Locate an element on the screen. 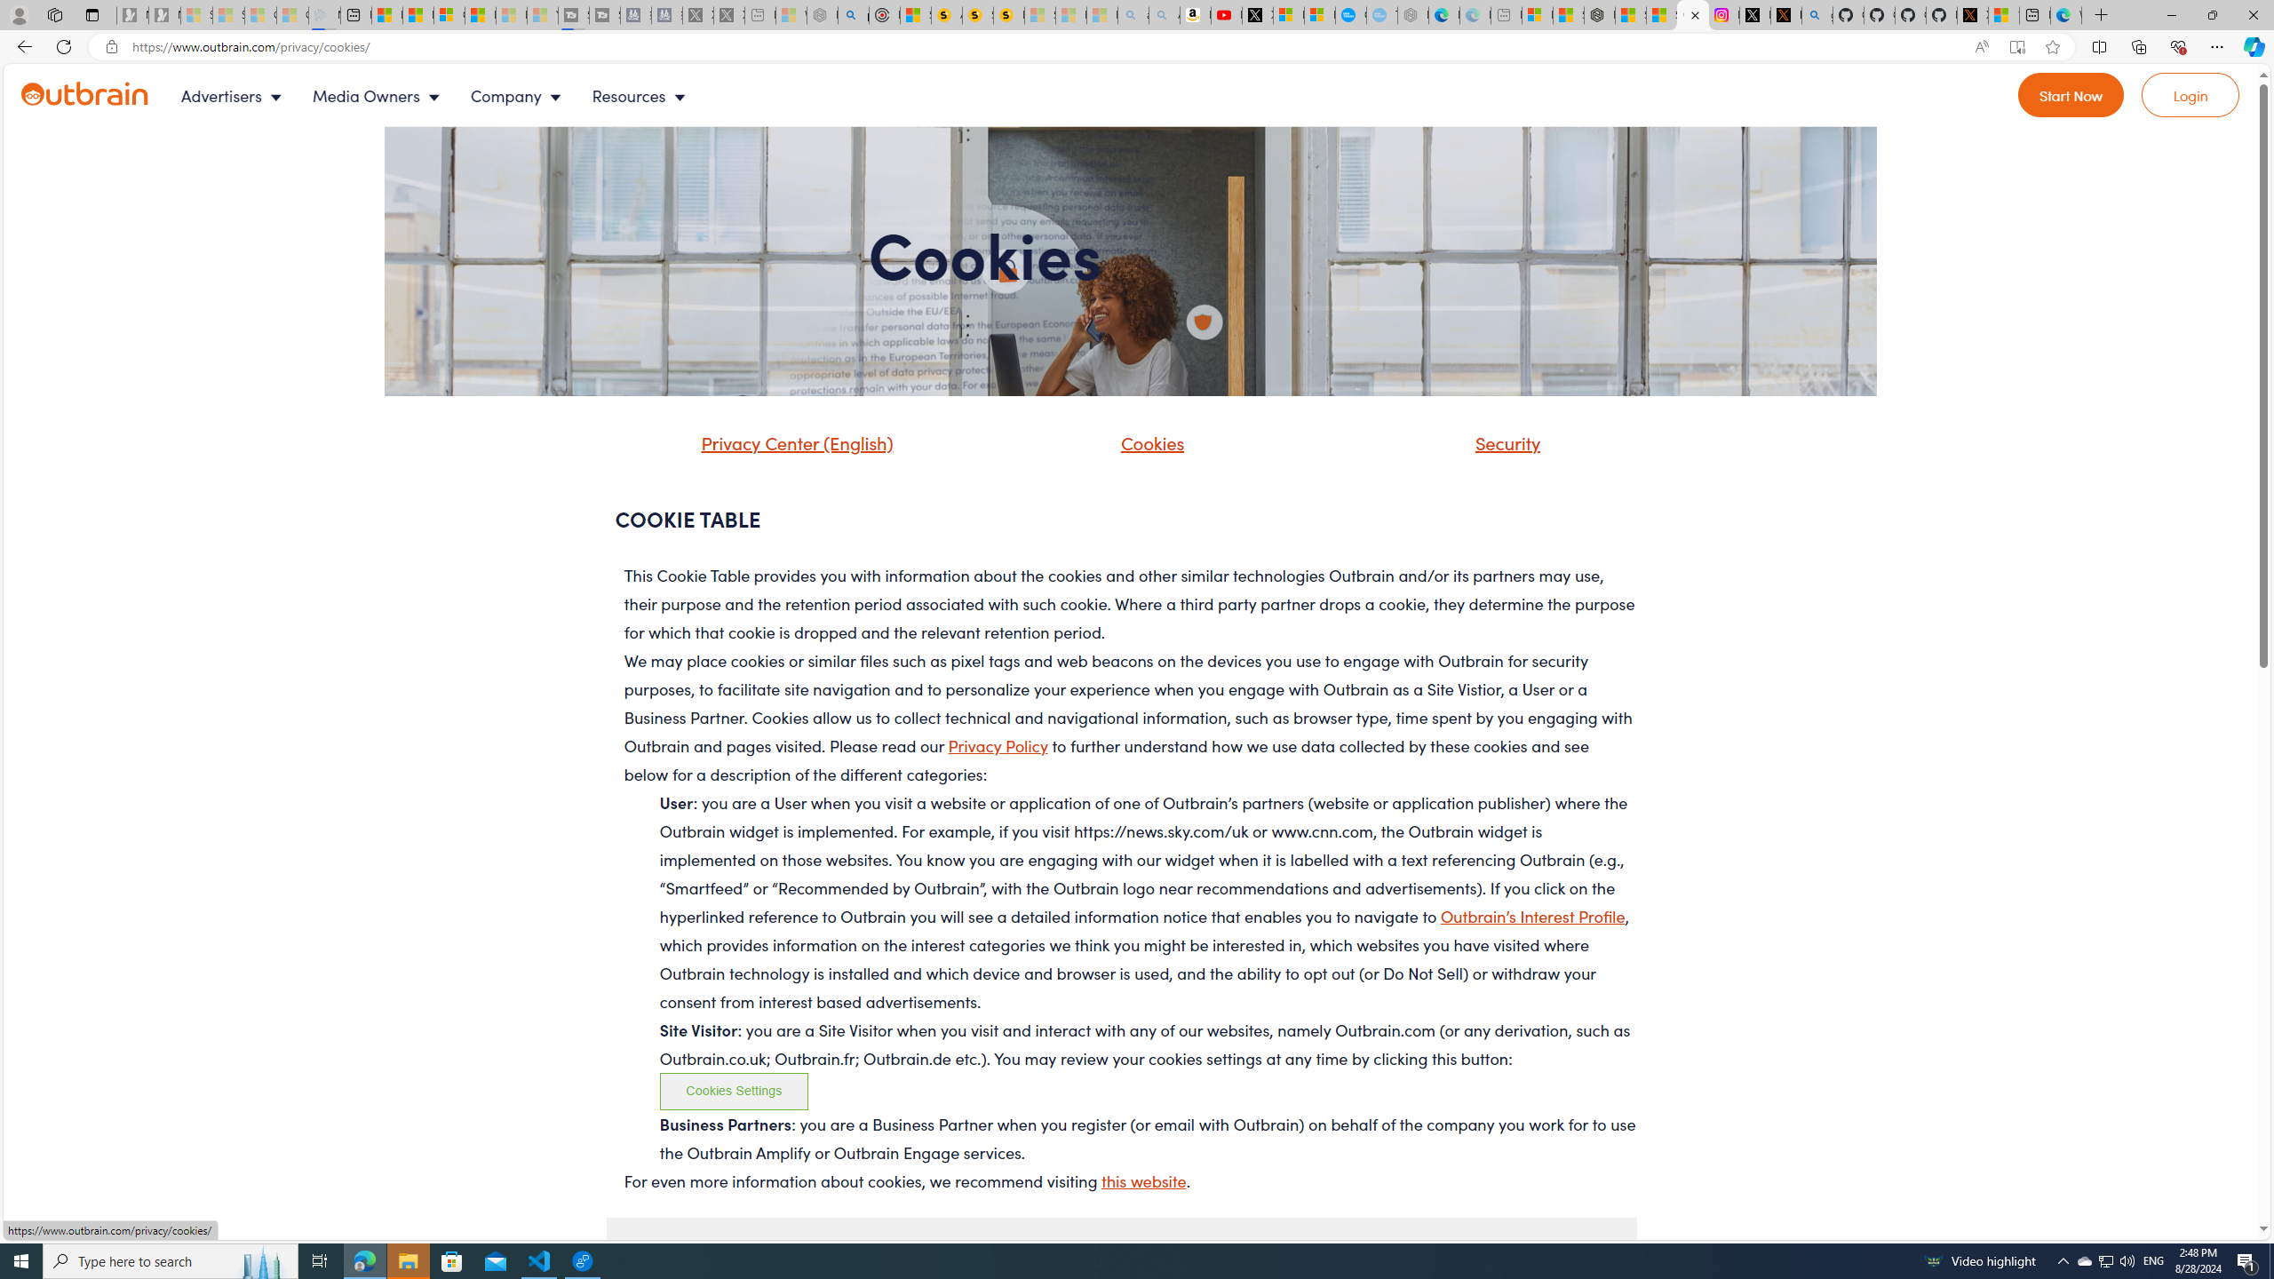 The height and width of the screenshot is (1279, 2274). Amazon Echo Dot PNG - Search Images - Sleeping is located at coordinates (1164, 15).